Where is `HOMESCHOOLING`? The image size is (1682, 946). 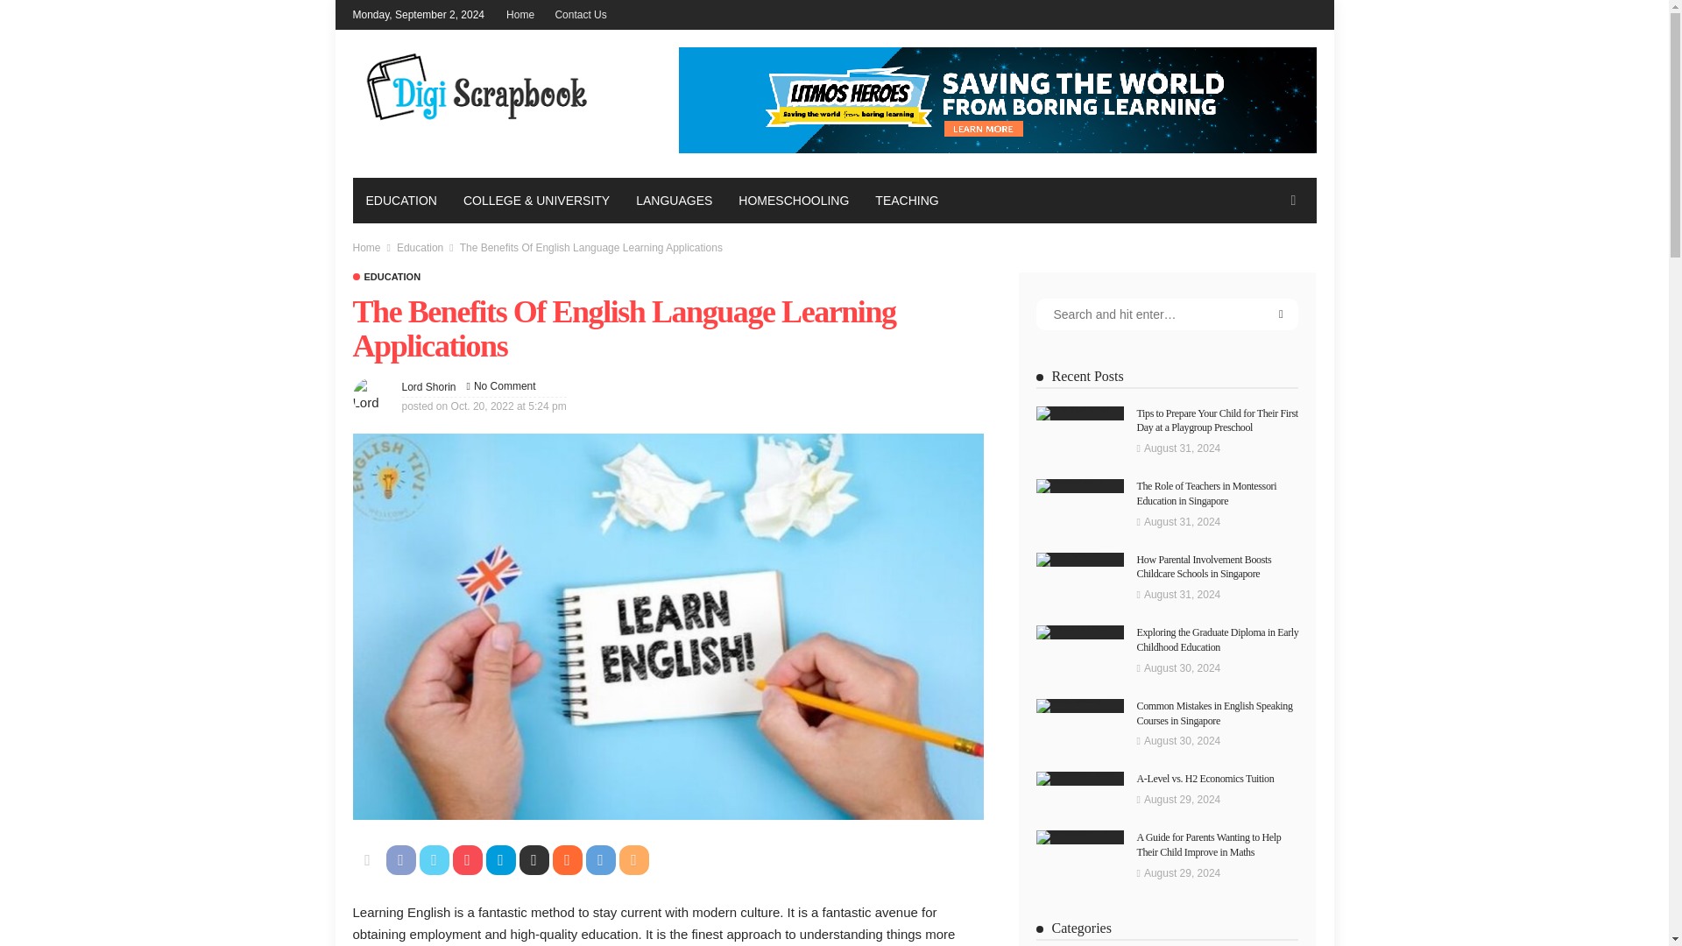
HOMESCHOOLING is located at coordinates (793, 199).